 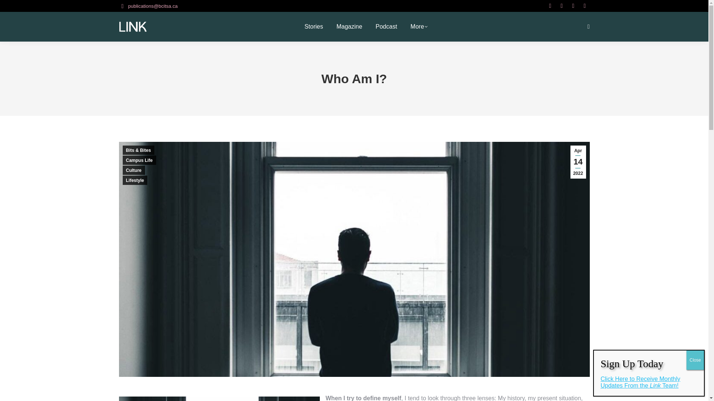 What do you see at coordinates (573, 6) in the screenshot?
I see `Facebook page opens in new window` at bounding box center [573, 6].